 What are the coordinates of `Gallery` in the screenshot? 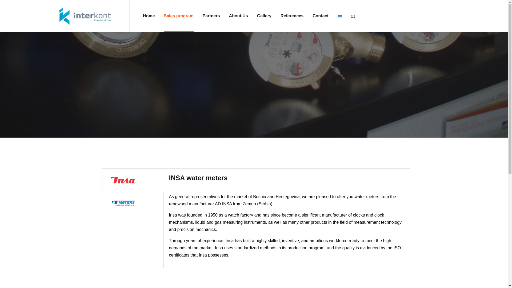 It's located at (264, 16).